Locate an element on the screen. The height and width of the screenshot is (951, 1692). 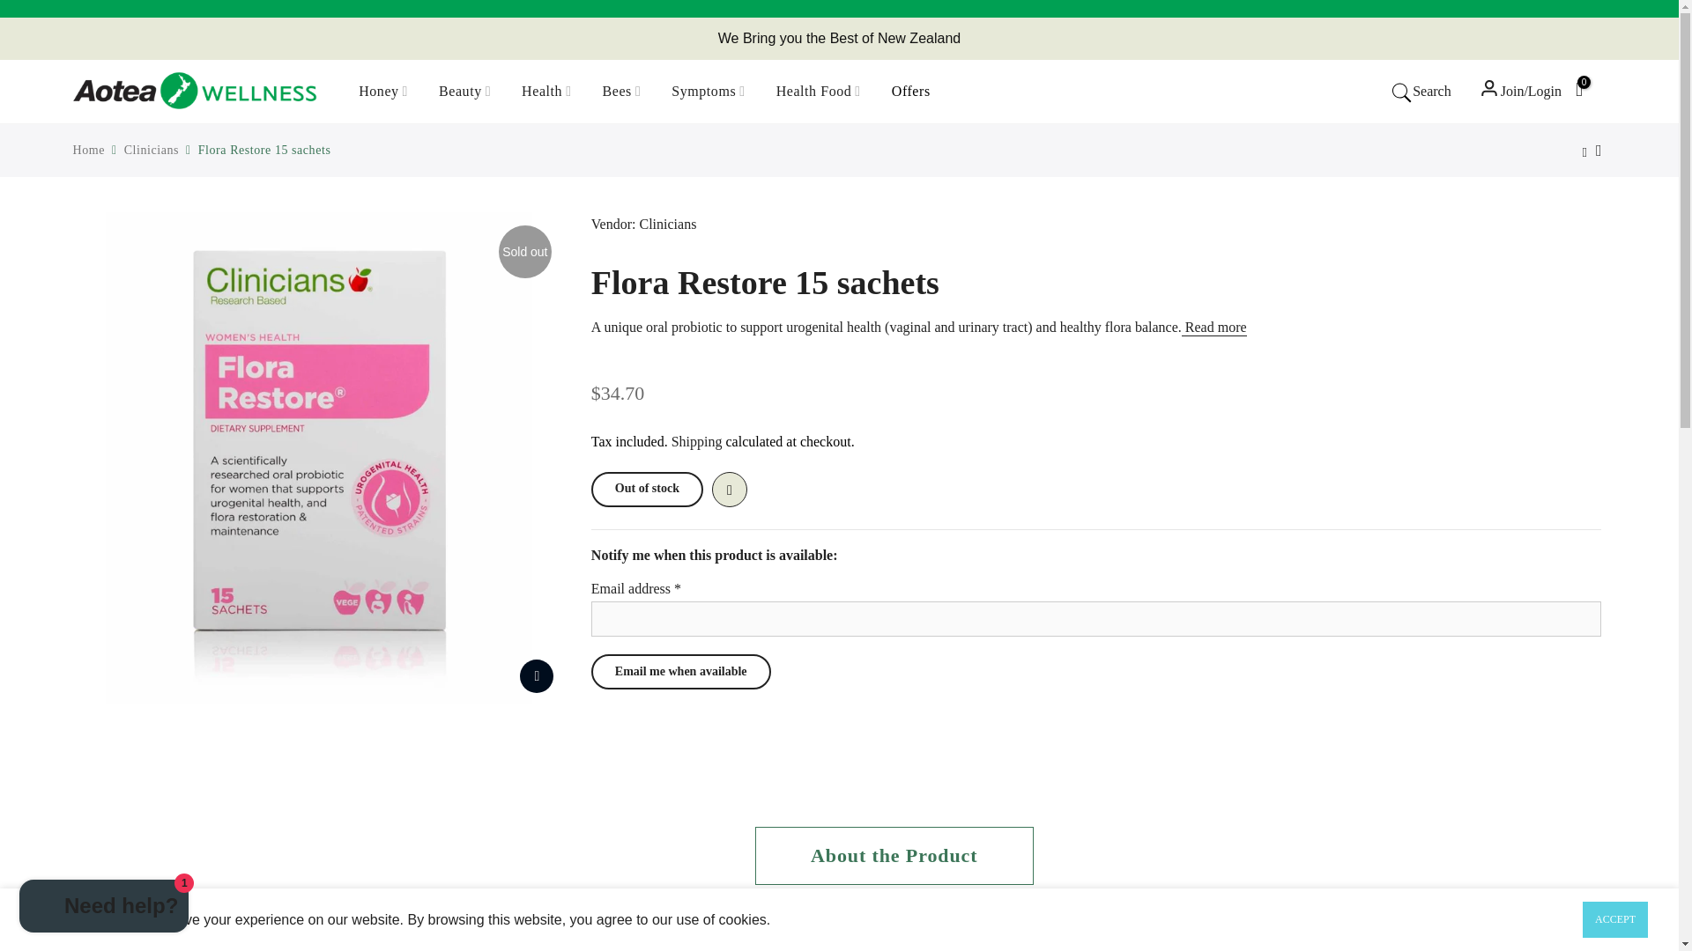
Search is located at coordinates (1421, 91).